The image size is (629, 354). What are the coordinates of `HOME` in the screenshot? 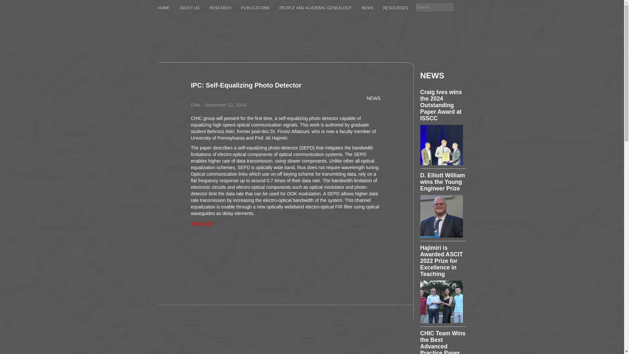 It's located at (164, 8).